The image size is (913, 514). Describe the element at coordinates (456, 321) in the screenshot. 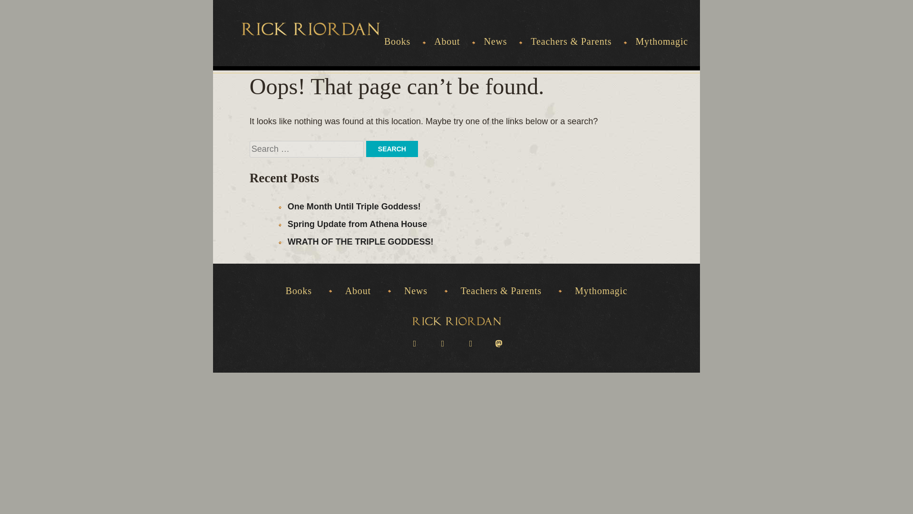

I see `Rick Riordan` at that location.